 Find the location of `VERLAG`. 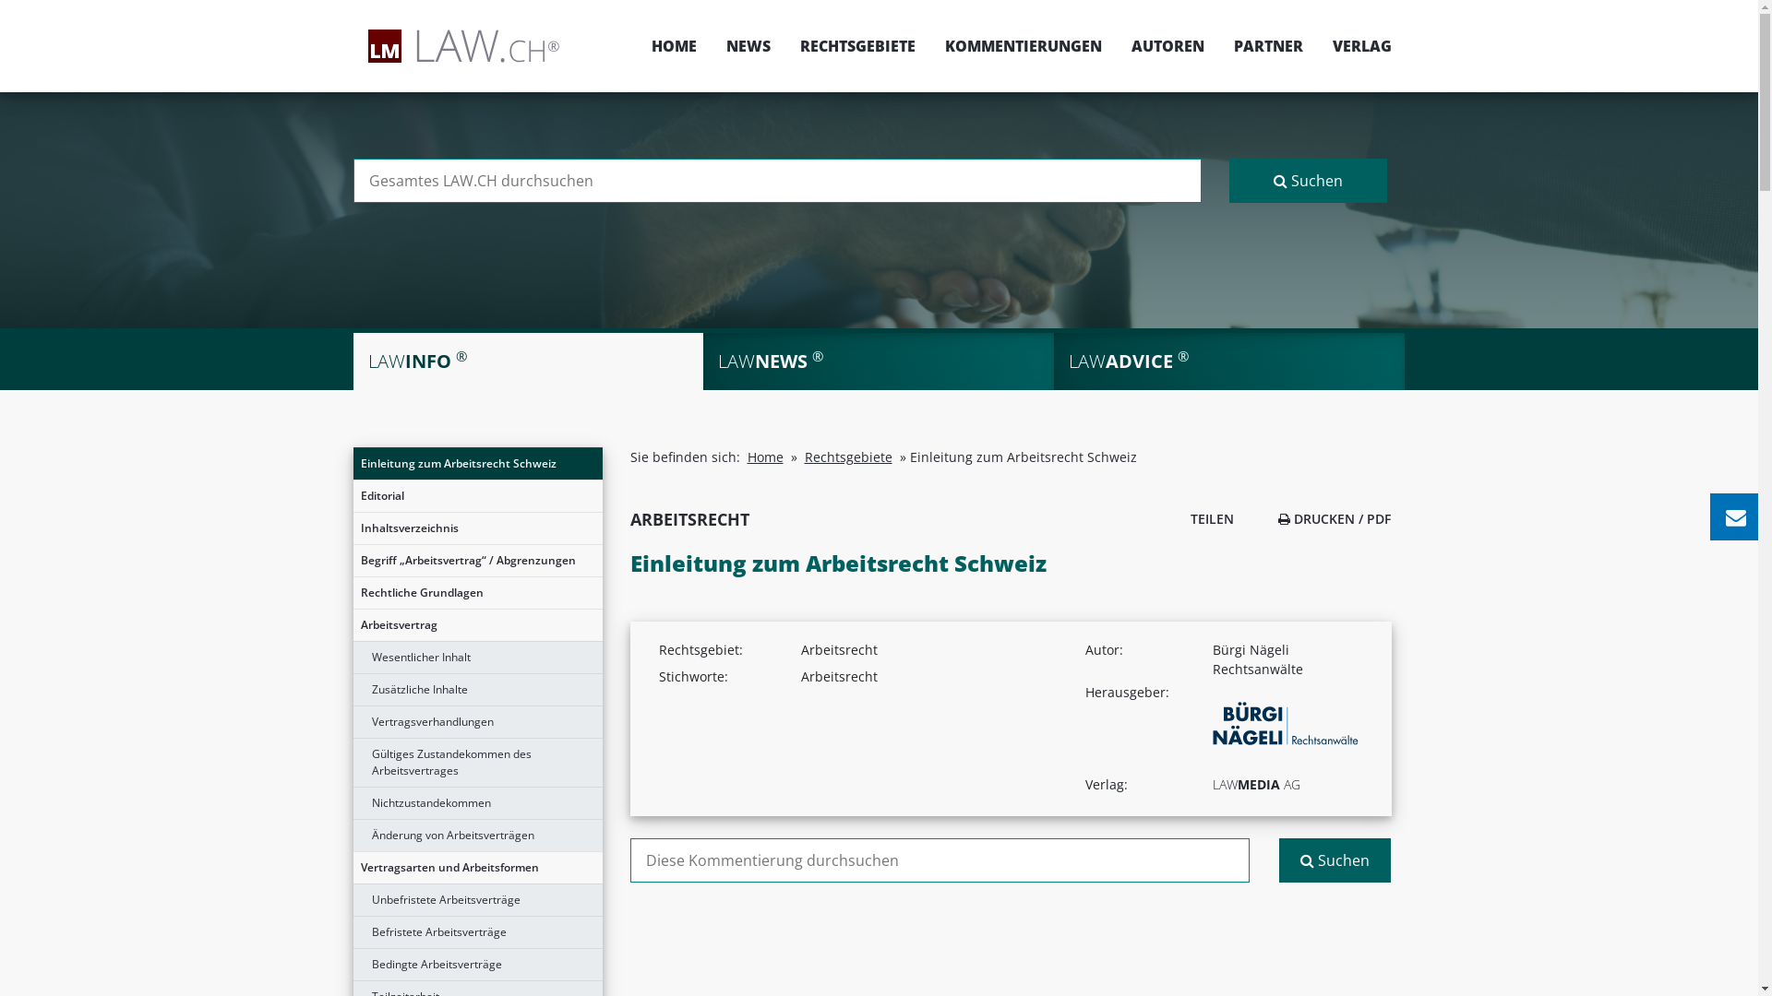

VERLAG is located at coordinates (1355, 46).